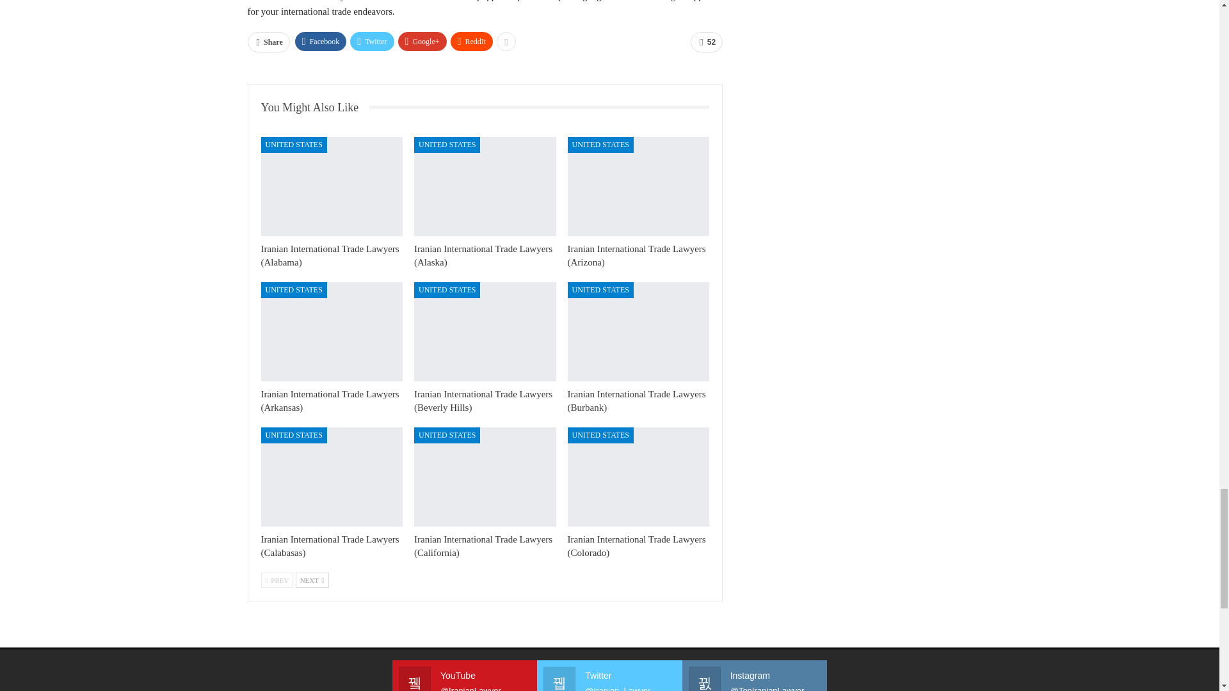 Image resolution: width=1229 pixels, height=691 pixels. I want to click on UNITED STATES, so click(293, 144).